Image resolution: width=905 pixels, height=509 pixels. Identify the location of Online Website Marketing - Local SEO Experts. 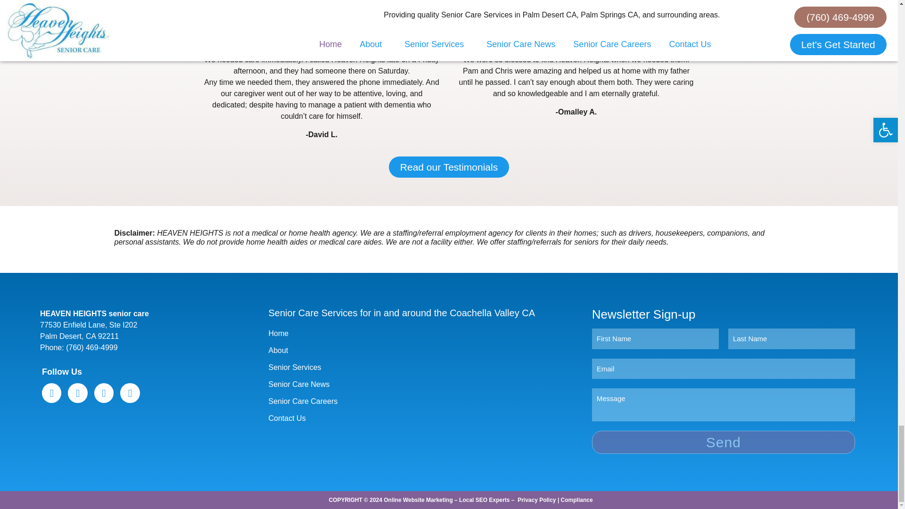
(446, 500).